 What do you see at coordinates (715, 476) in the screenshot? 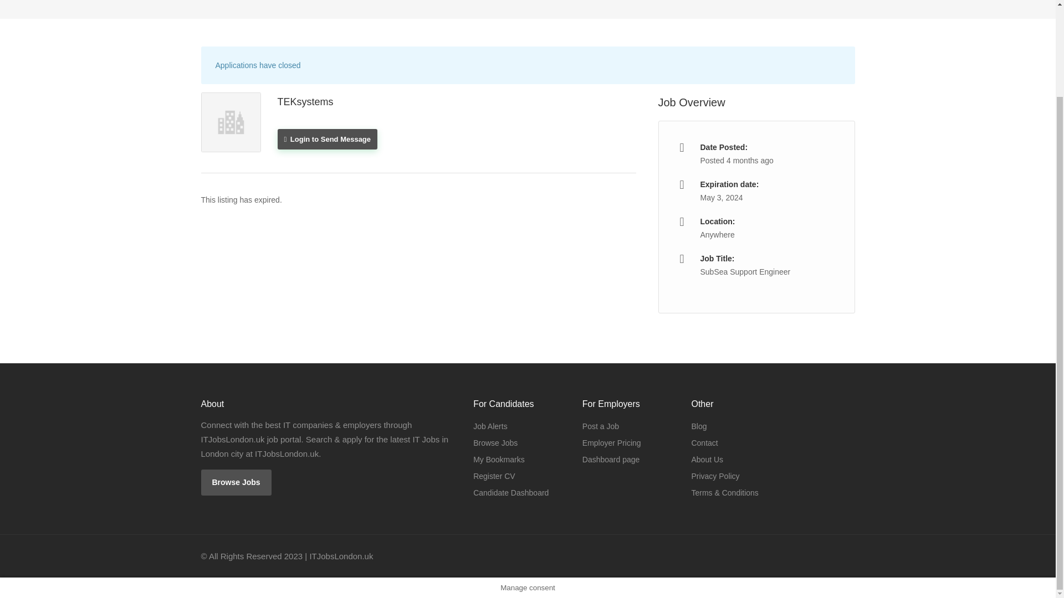
I see `Privacy Policy` at bounding box center [715, 476].